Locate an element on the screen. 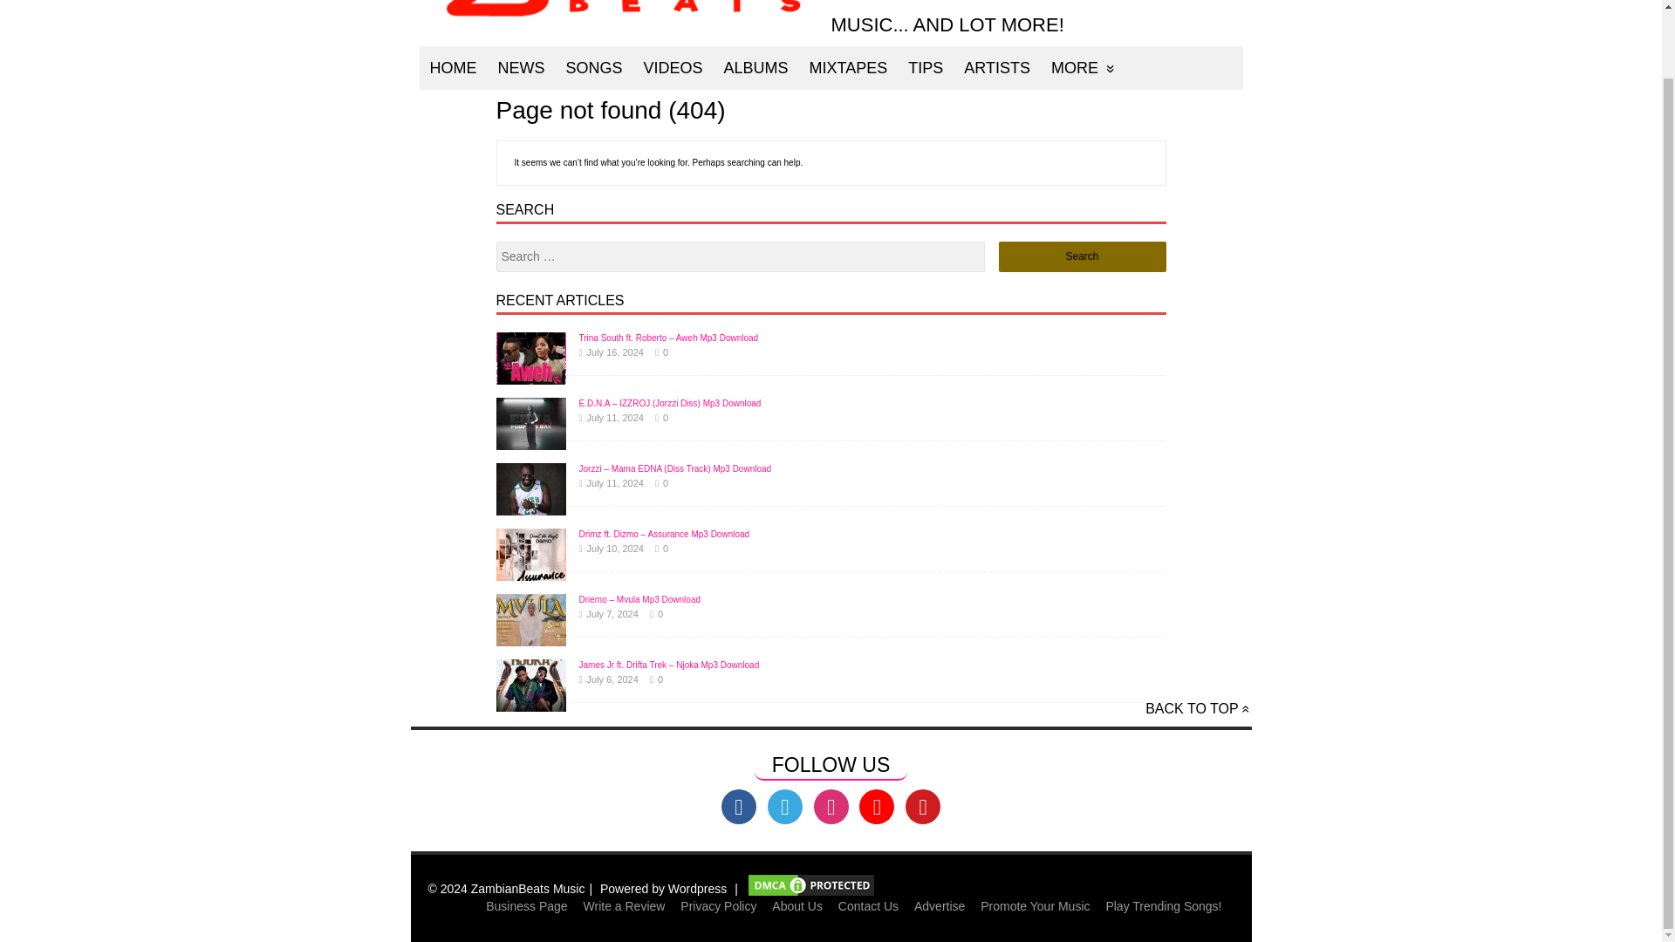 This screenshot has width=1675, height=942. MIXTAPES is located at coordinates (848, 67).